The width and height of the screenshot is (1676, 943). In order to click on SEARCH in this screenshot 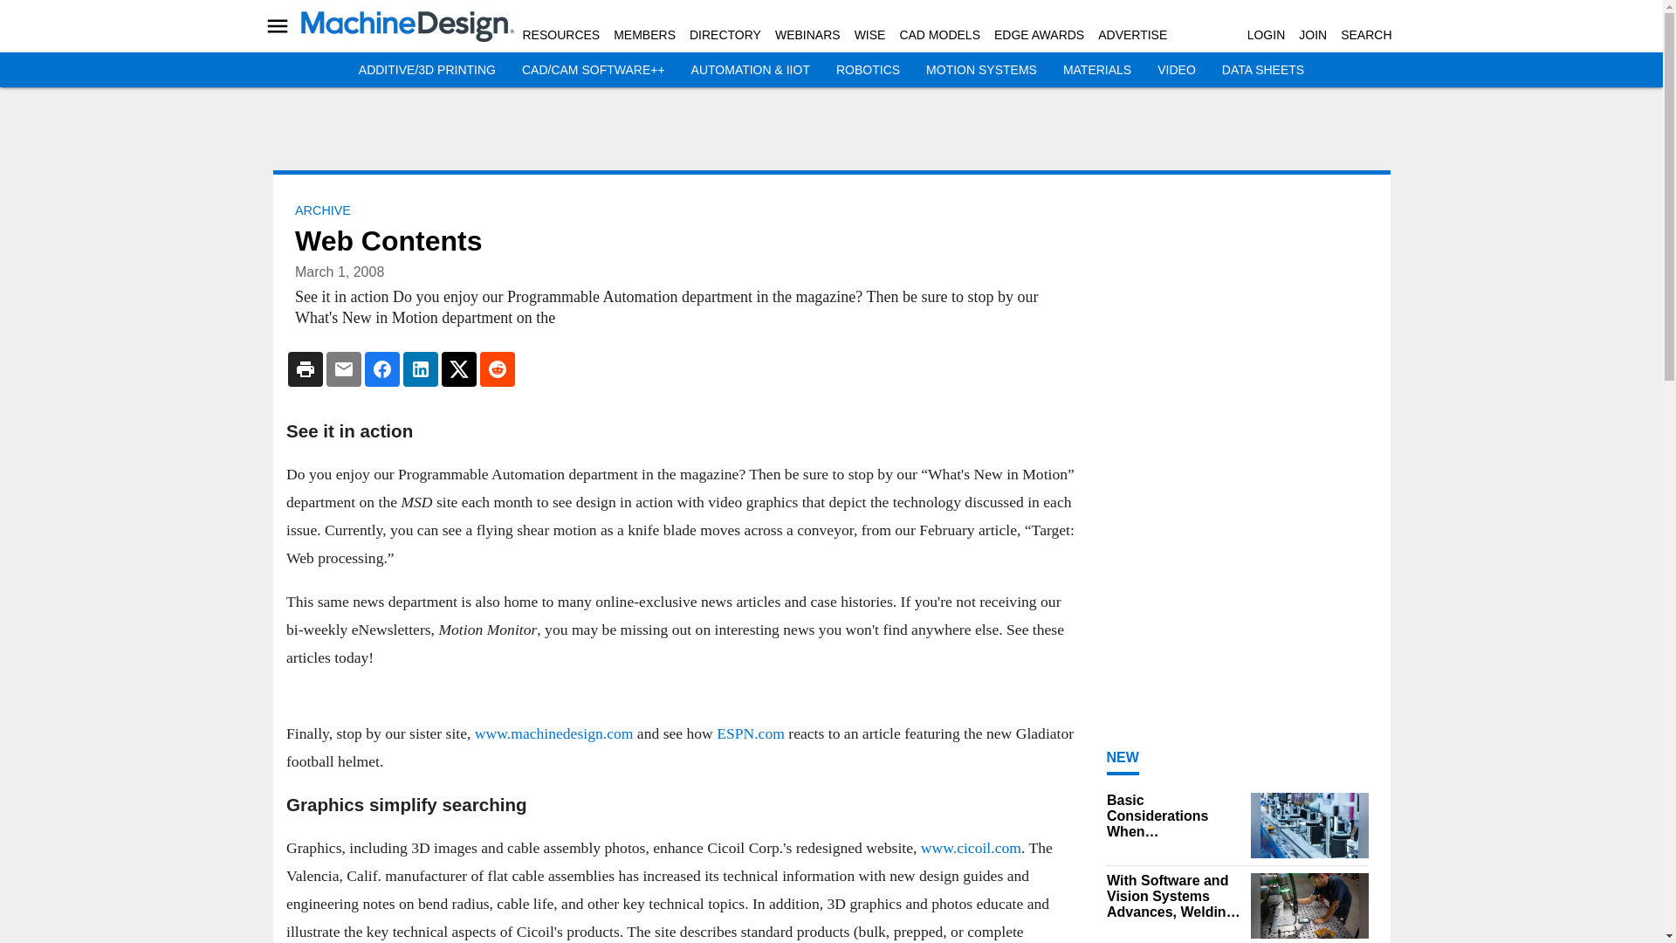, I will do `click(1365, 35)`.